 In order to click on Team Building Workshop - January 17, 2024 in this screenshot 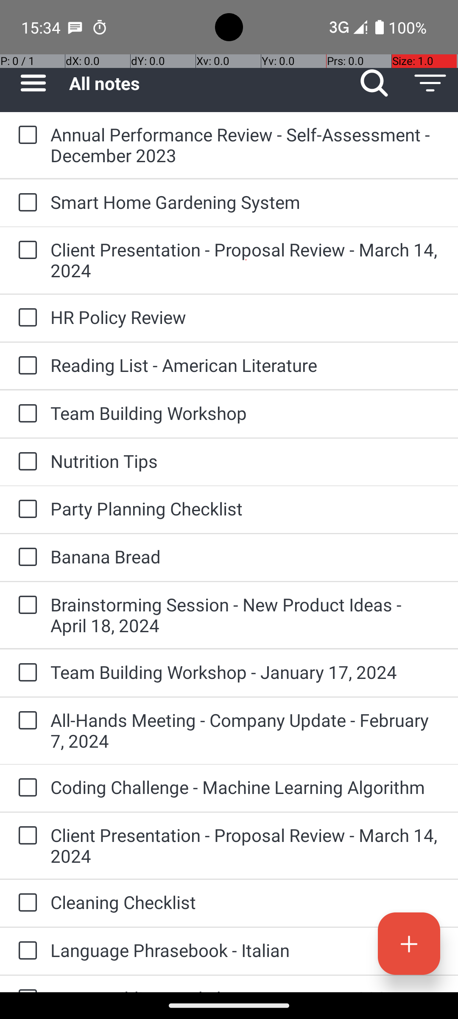, I will do `click(246, 672)`.